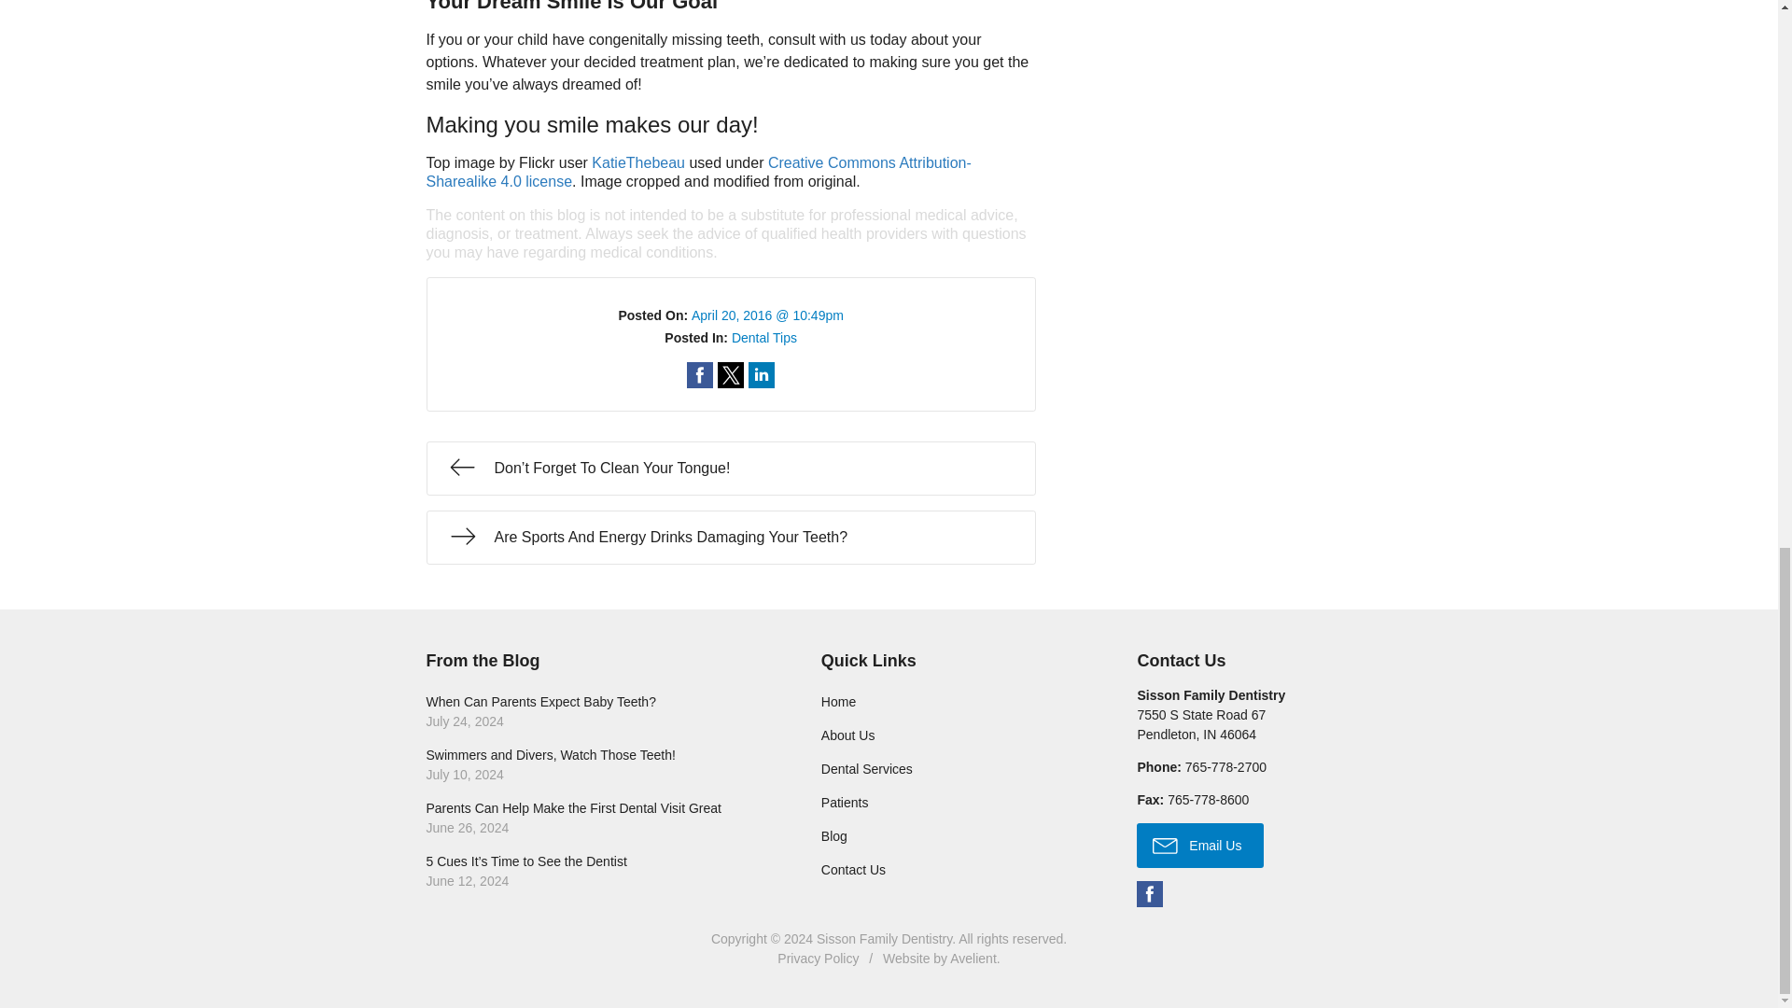 Image resolution: width=1792 pixels, height=1008 pixels. What do you see at coordinates (762, 374) in the screenshot?
I see `About Us` at bounding box center [762, 374].